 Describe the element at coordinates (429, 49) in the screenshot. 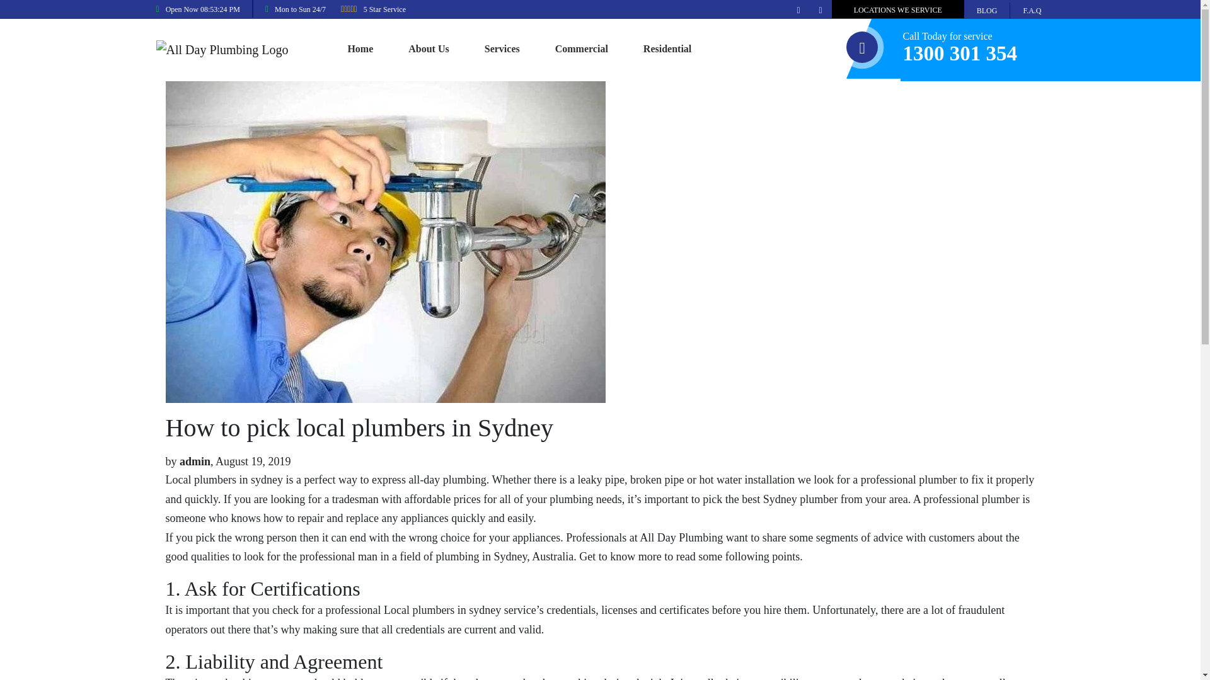

I see `About Us` at that location.